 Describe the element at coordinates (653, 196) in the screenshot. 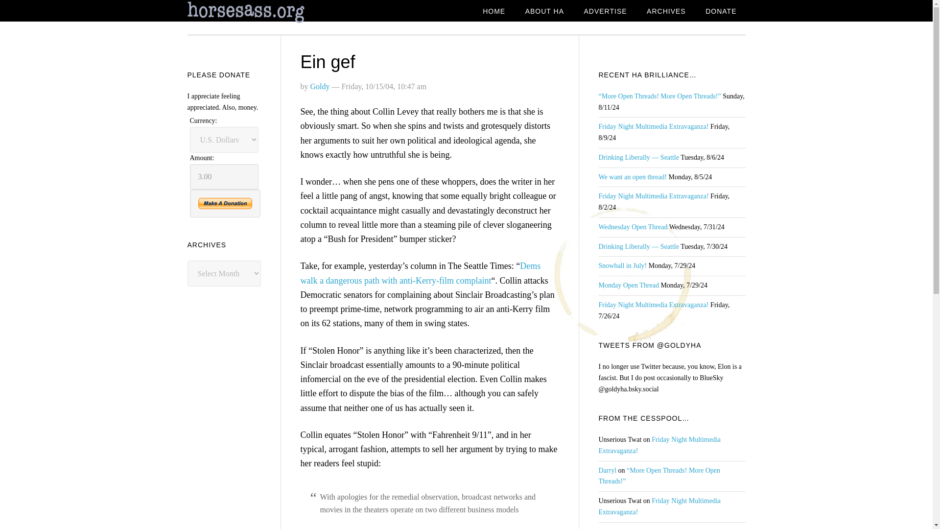

I see `Friday Night Multimedia Extravaganza!` at that location.